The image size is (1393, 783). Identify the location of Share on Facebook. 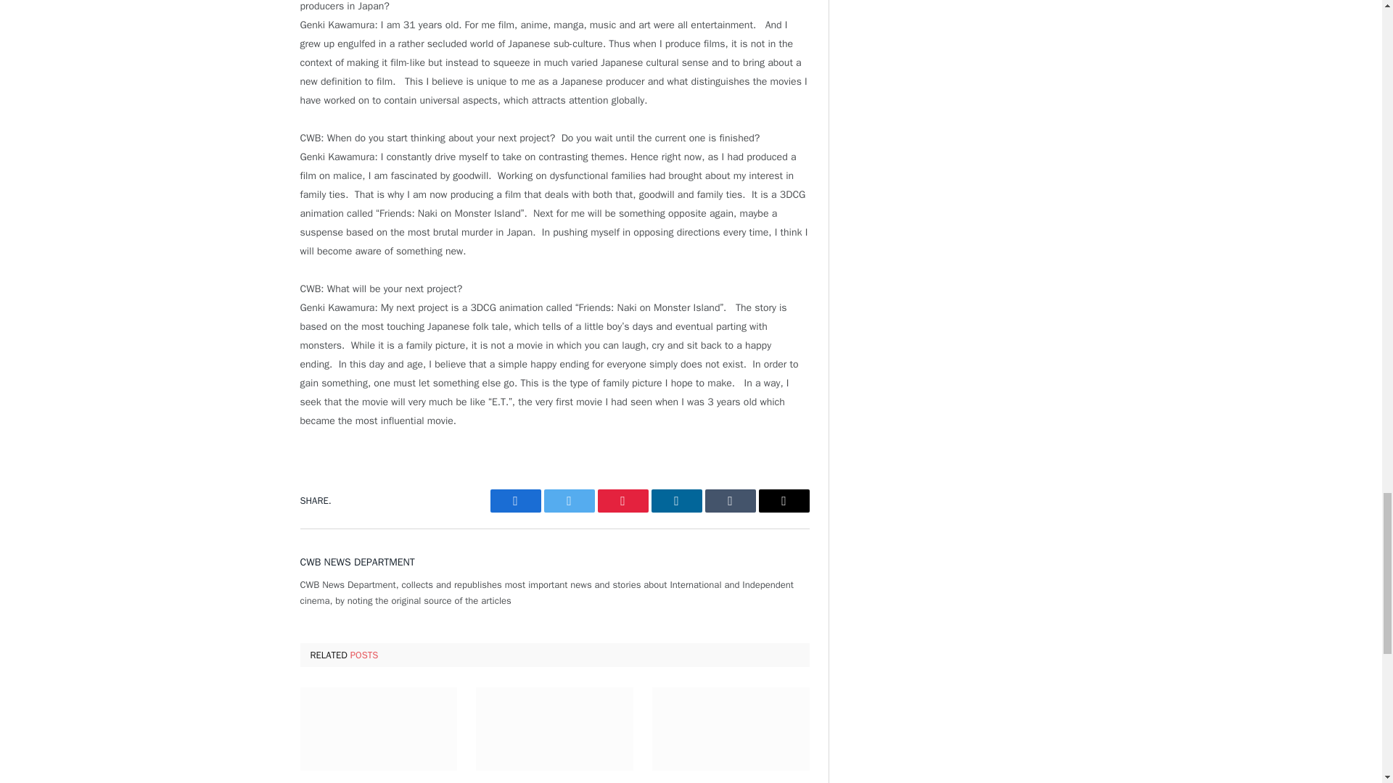
(515, 501).